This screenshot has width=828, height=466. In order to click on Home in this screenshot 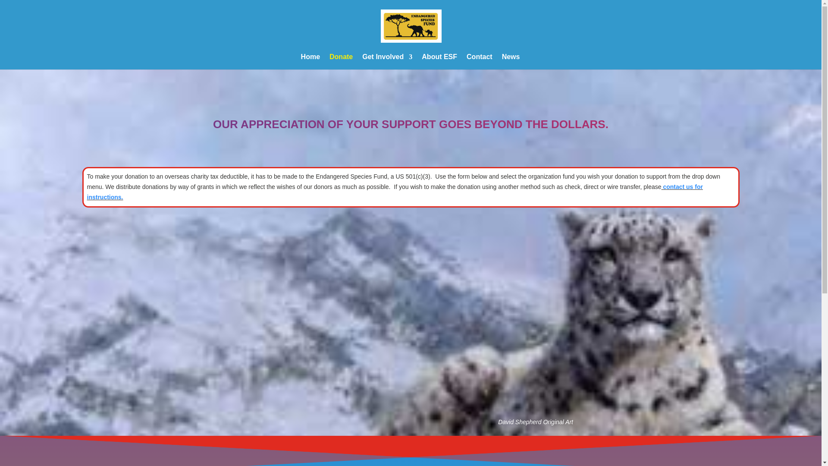, I will do `click(310, 61)`.